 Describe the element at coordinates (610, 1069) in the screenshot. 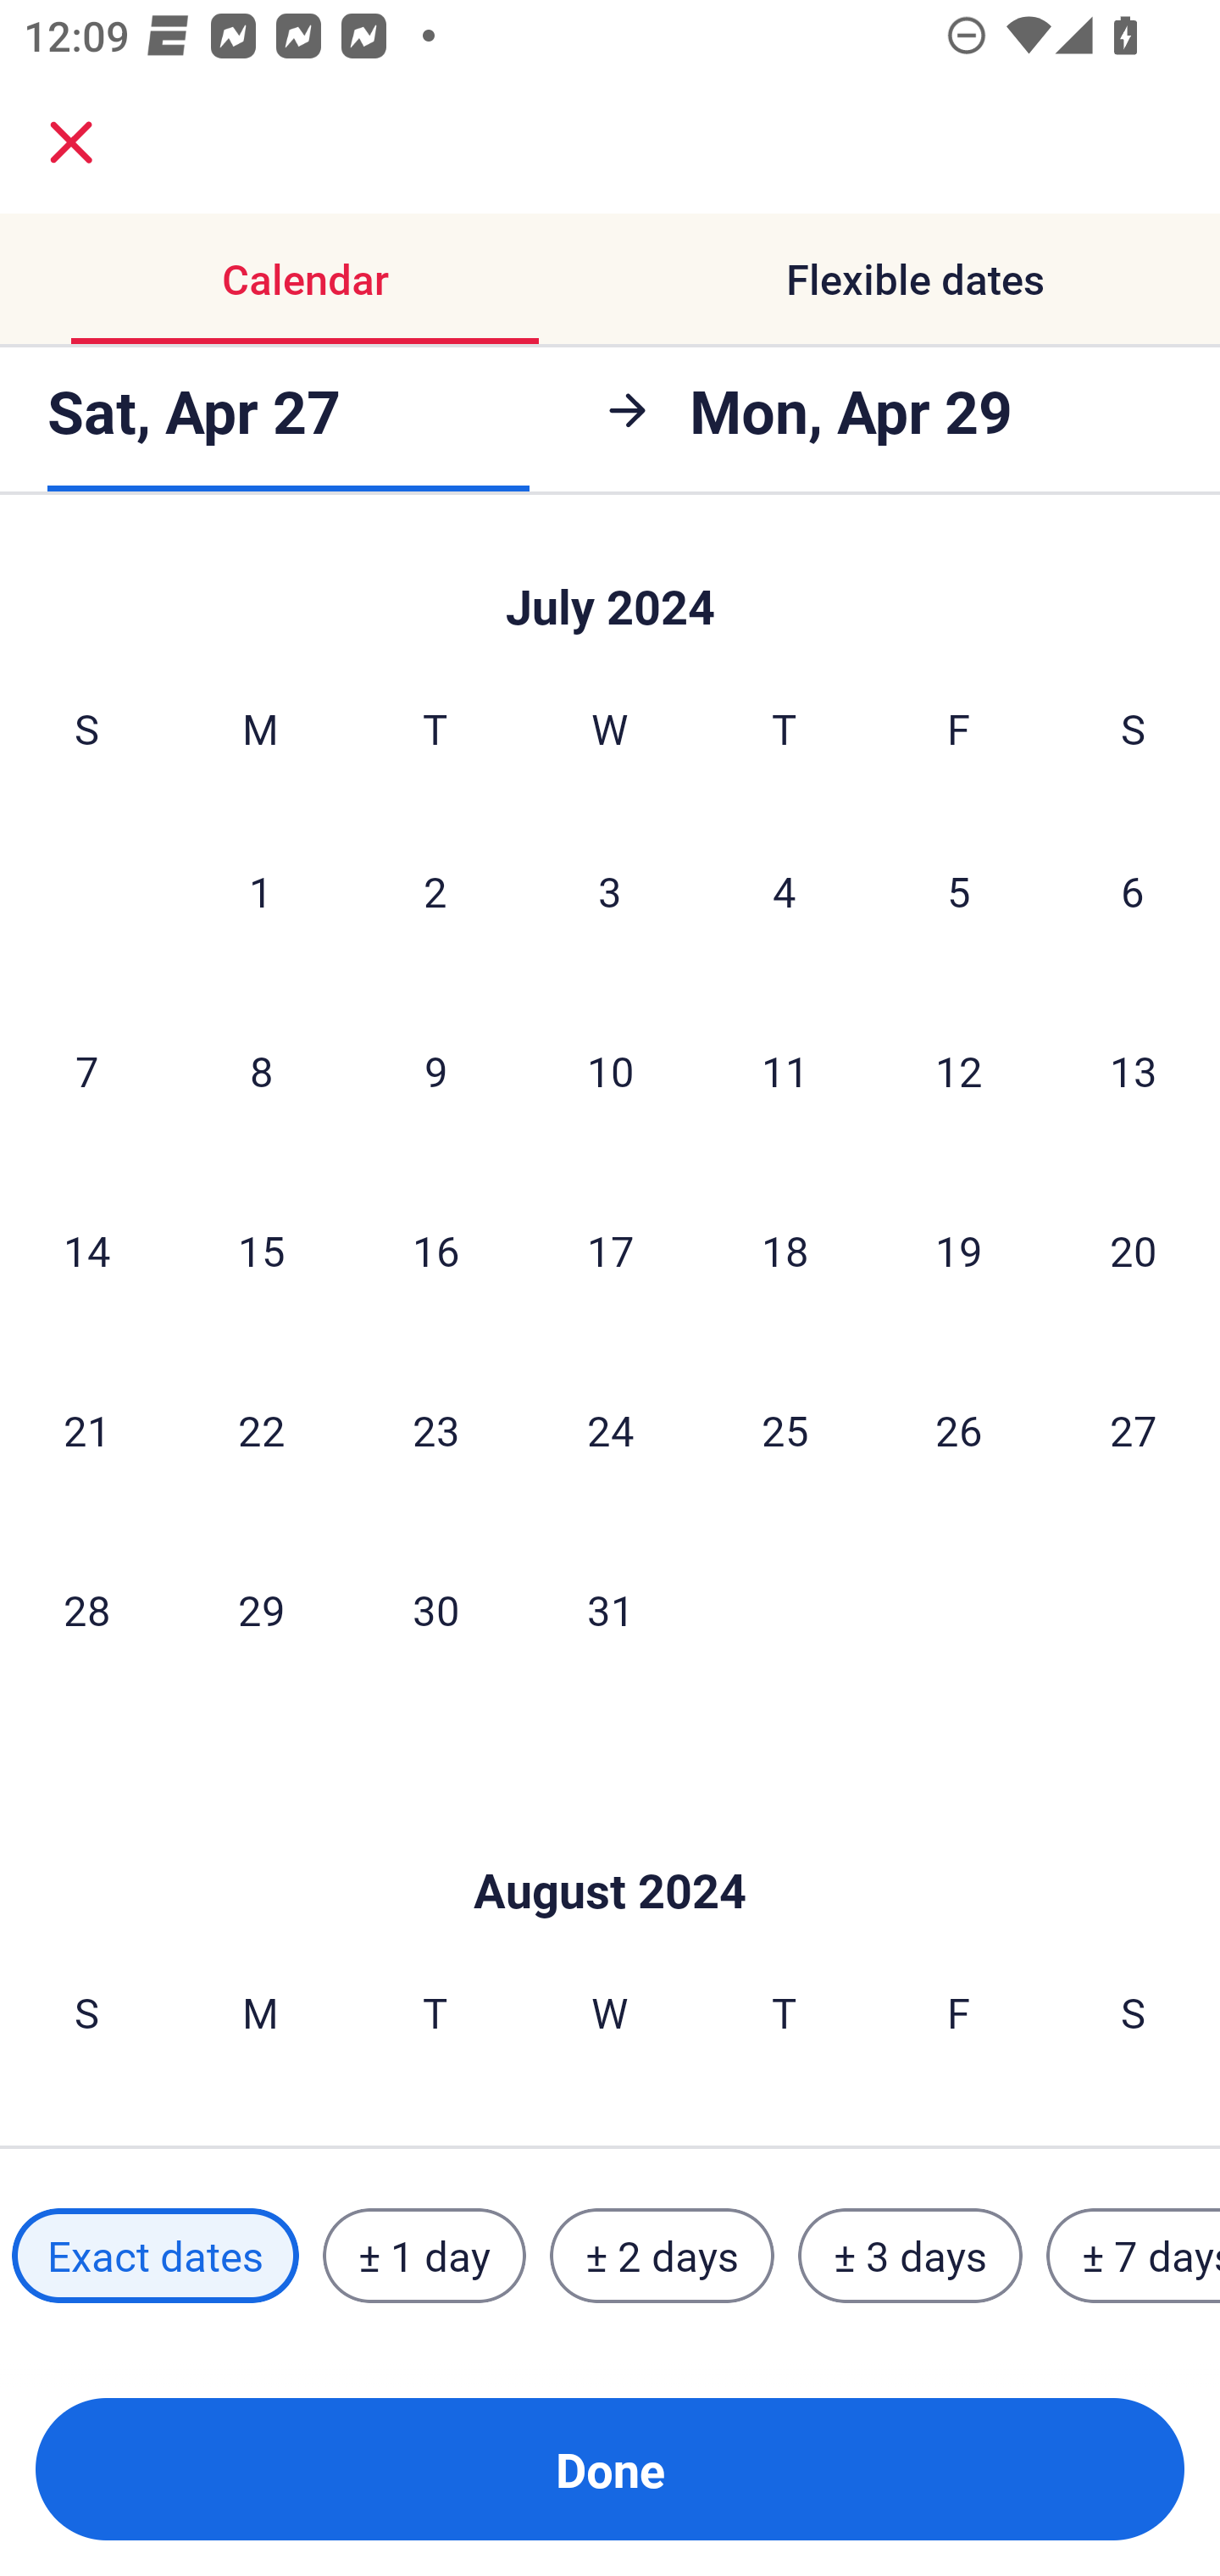

I see `10 Wednesday, July 10, 2024` at that location.